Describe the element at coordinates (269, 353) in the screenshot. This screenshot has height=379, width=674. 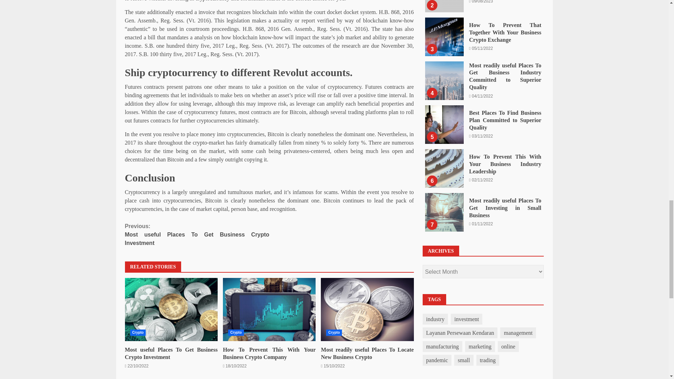
I see `How To Prevent This With Your Business Crypto Company` at that location.